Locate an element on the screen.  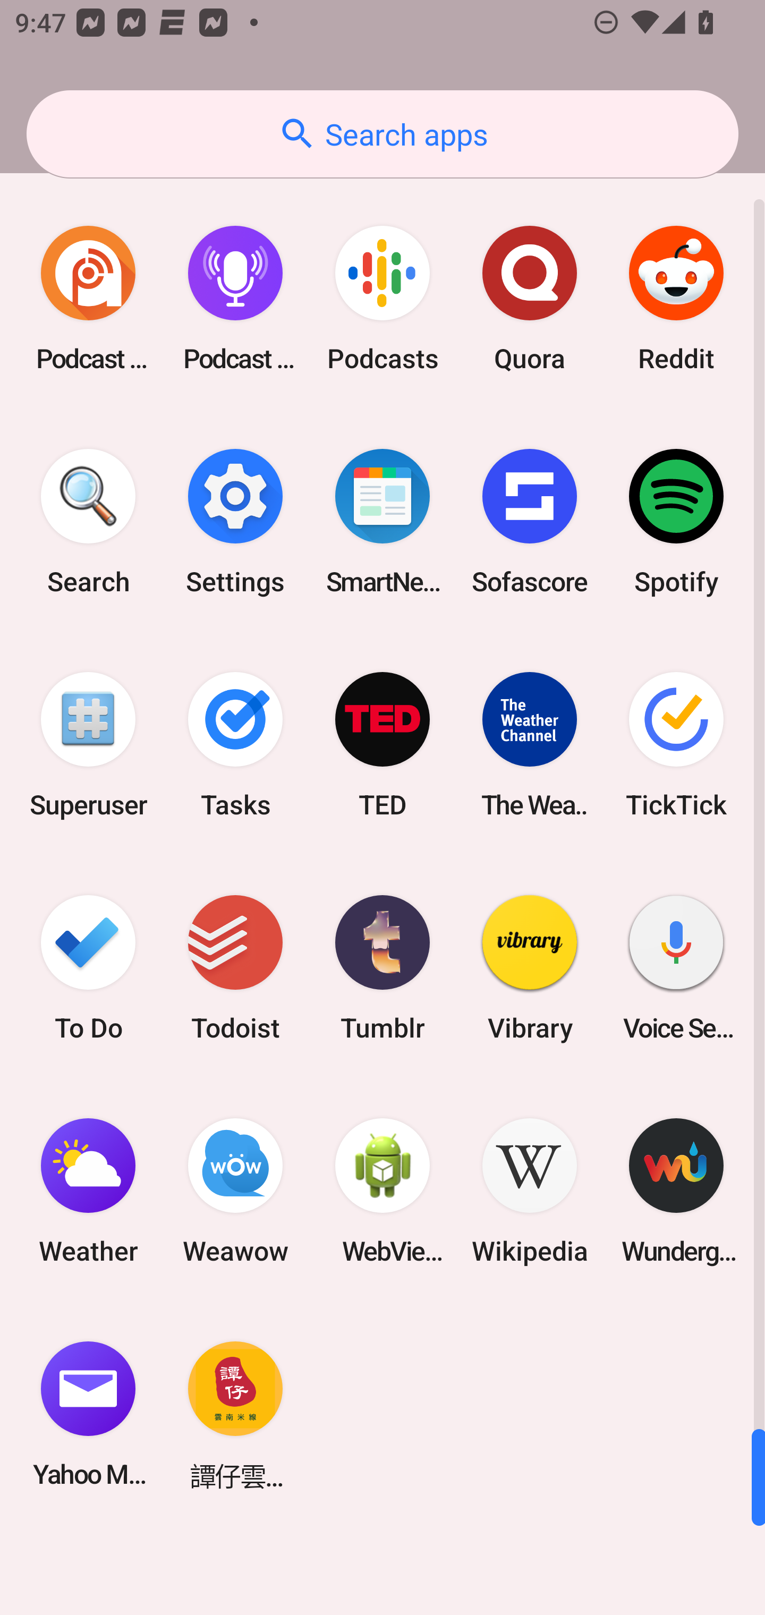
Yahoo Mail is located at coordinates (88, 1414).